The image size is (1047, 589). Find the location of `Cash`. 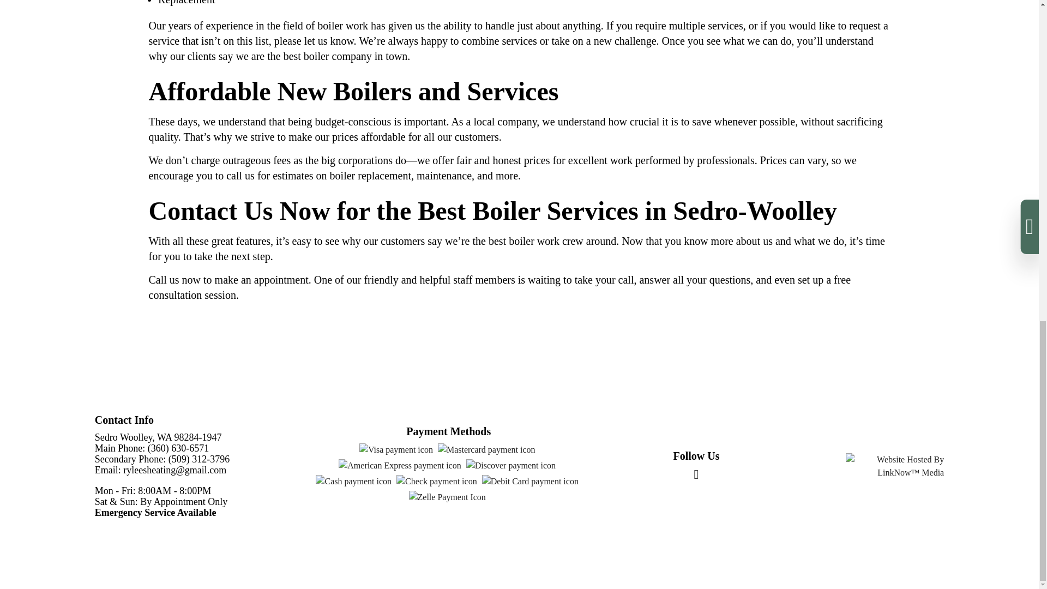

Cash is located at coordinates (353, 481).